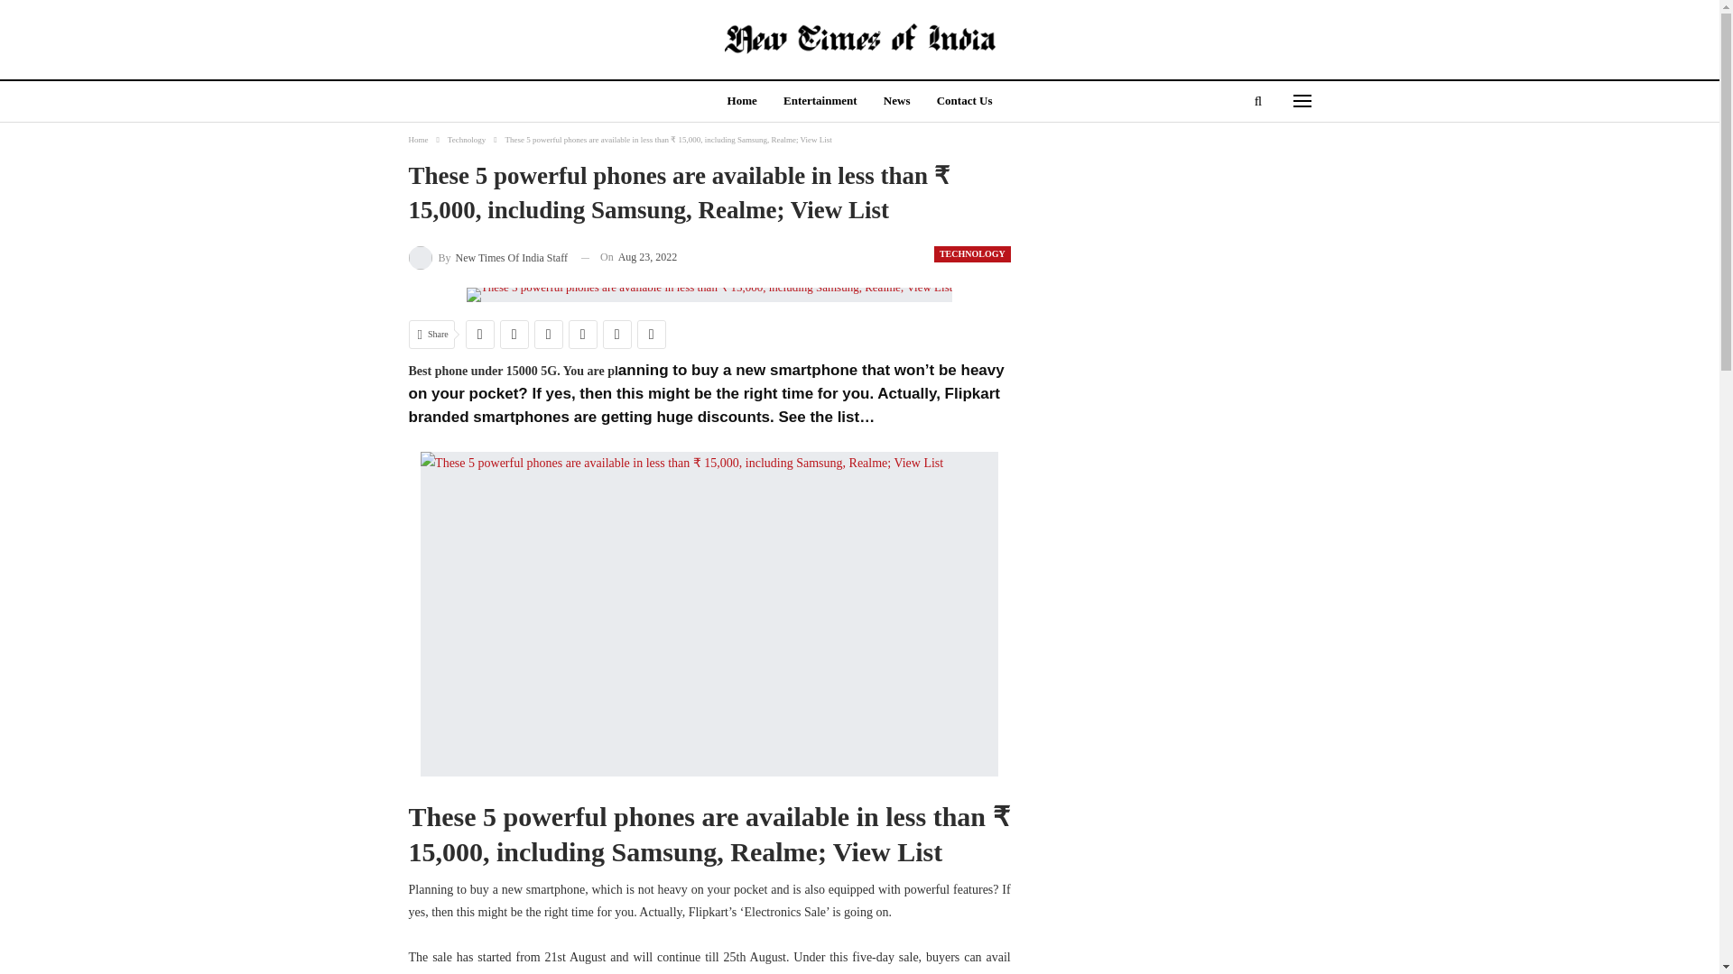 Image resolution: width=1733 pixels, height=974 pixels. What do you see at coordinates (964, 102) in the screenshot?
I see `Contact Us` at bounding box center [964, 102].